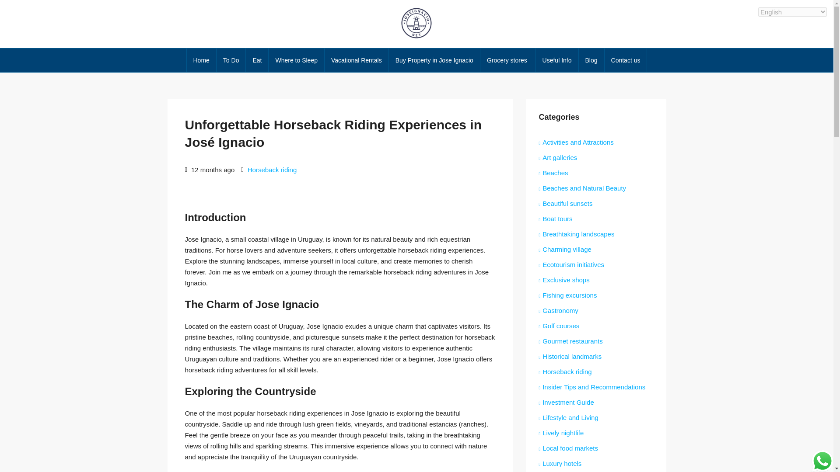 This screenshot has width=840, height=472. What do you see at coordinates (257, 60) in the screenshot?
I see `Eat` at bounding box center [257, 60].